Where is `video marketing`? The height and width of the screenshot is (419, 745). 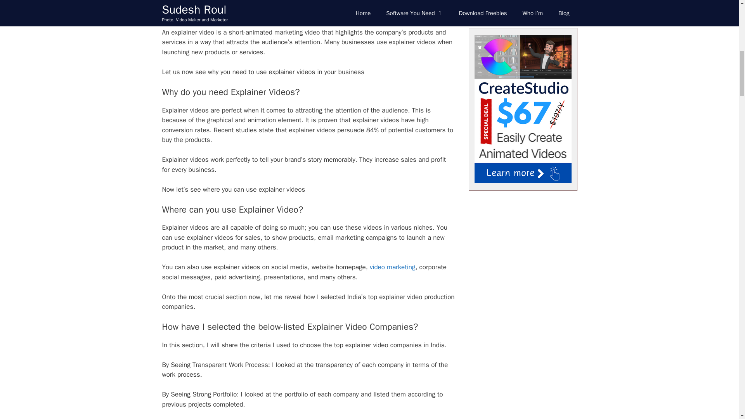 video marketing is located at coordinates (392, 267).